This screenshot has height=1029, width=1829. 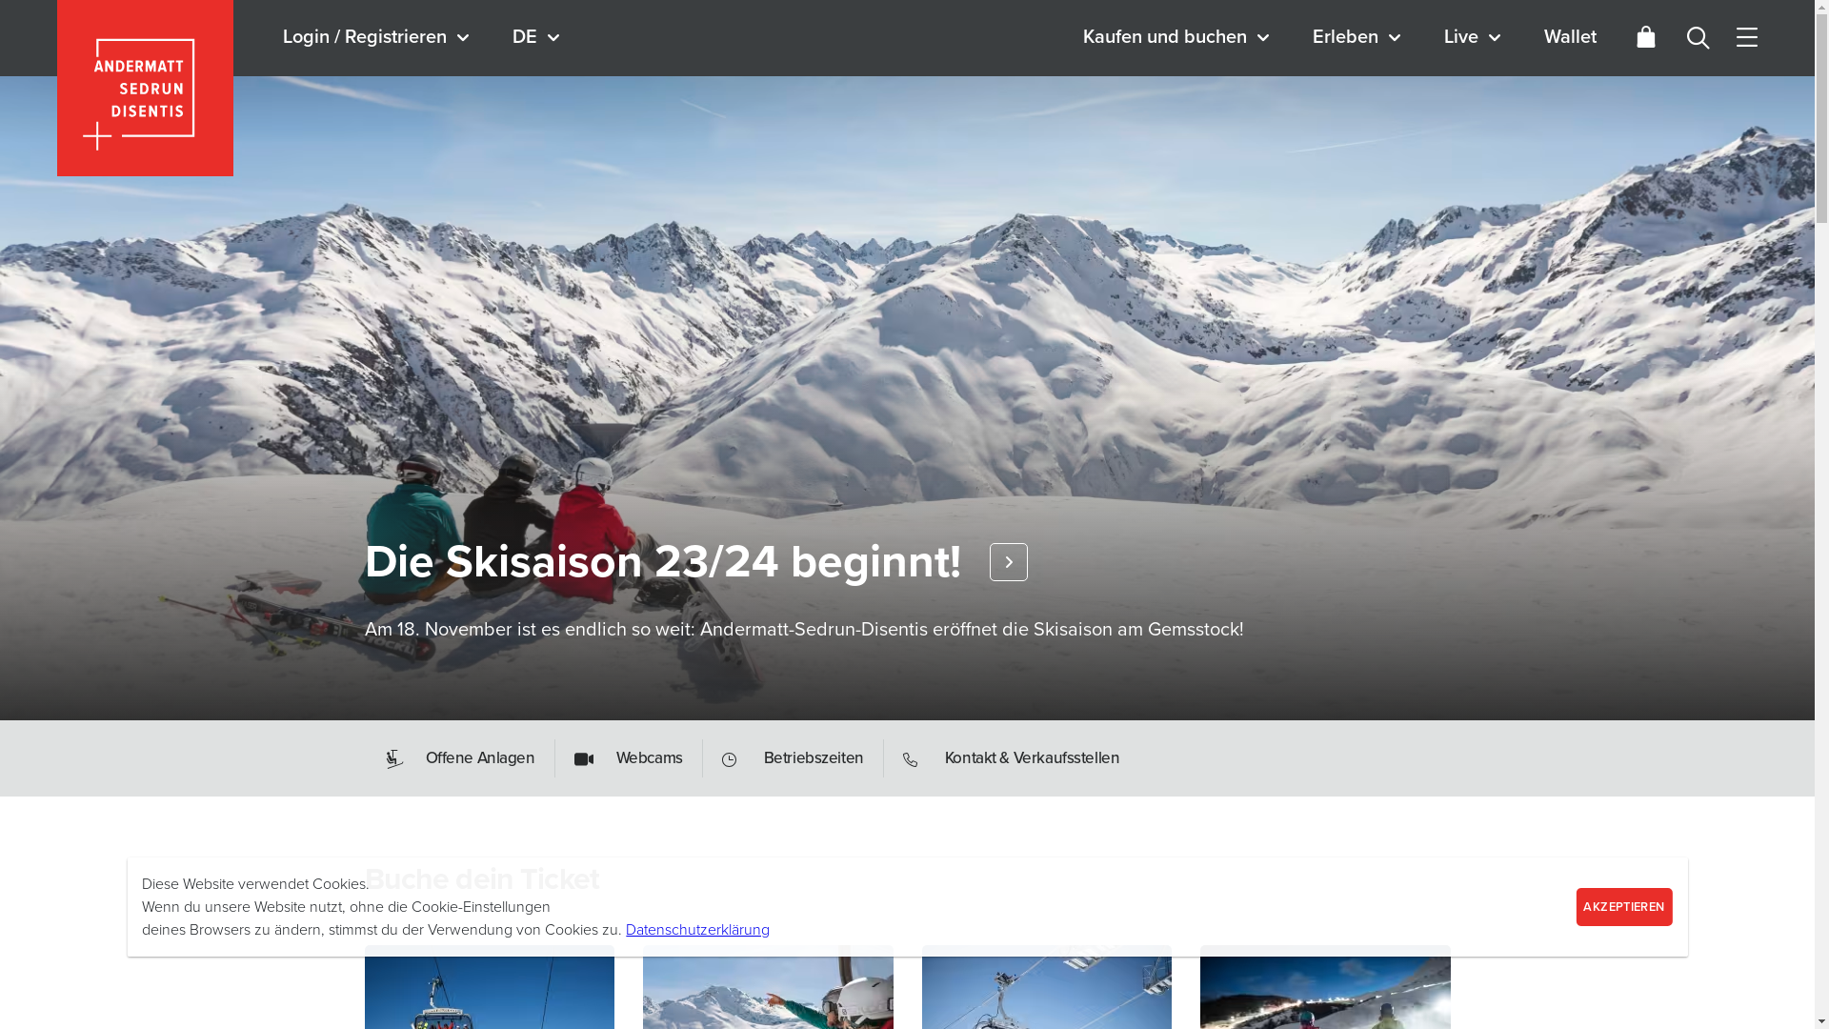 What do you see at coordinates (1012, 758) in the screenshot?
I see `Kontakt & Verkaufsstellen` at bounding box center [1012, 758].